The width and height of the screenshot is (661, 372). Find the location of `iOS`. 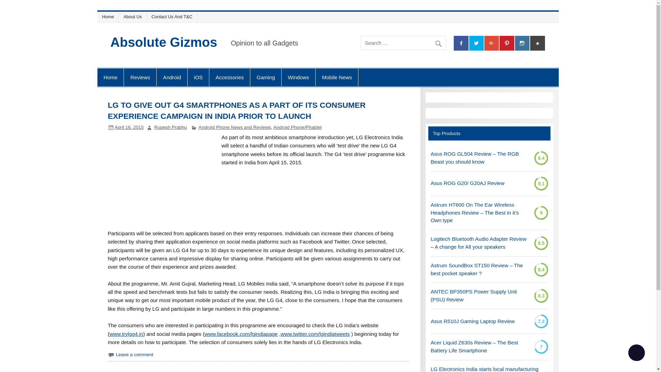

iOS is located at coordinates (198, 77).